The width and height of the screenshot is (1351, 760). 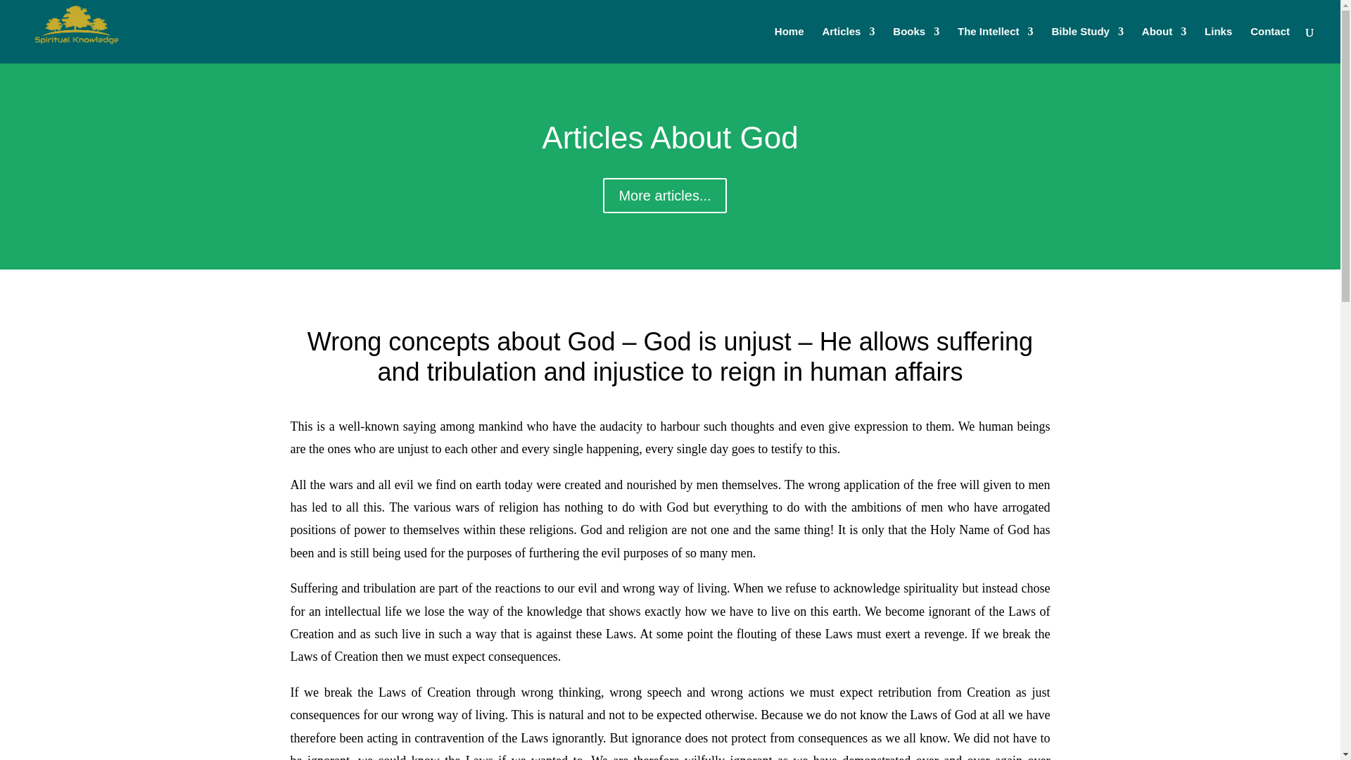 What do you see at coordinates (1164, 44) in the screenshot?
I see `About` at bounding box center [1164, 44].